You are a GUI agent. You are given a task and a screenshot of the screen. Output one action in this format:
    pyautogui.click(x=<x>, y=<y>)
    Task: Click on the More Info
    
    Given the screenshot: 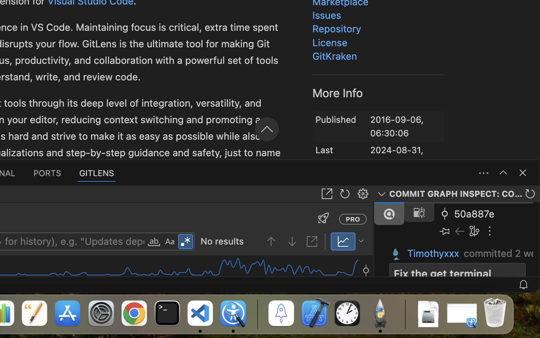 What is the action you would take?
    pyautogui.click(x=338, y=93)
    